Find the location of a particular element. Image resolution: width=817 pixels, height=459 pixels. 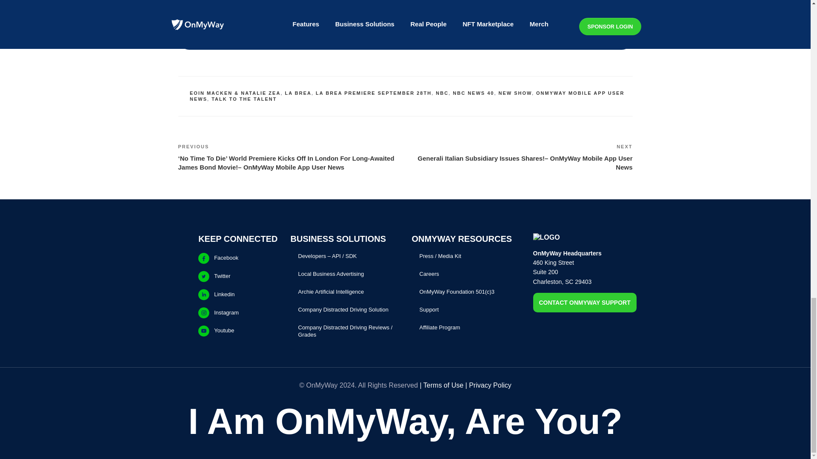

NBC NEWS 40 is located at coordinates (473, 93).